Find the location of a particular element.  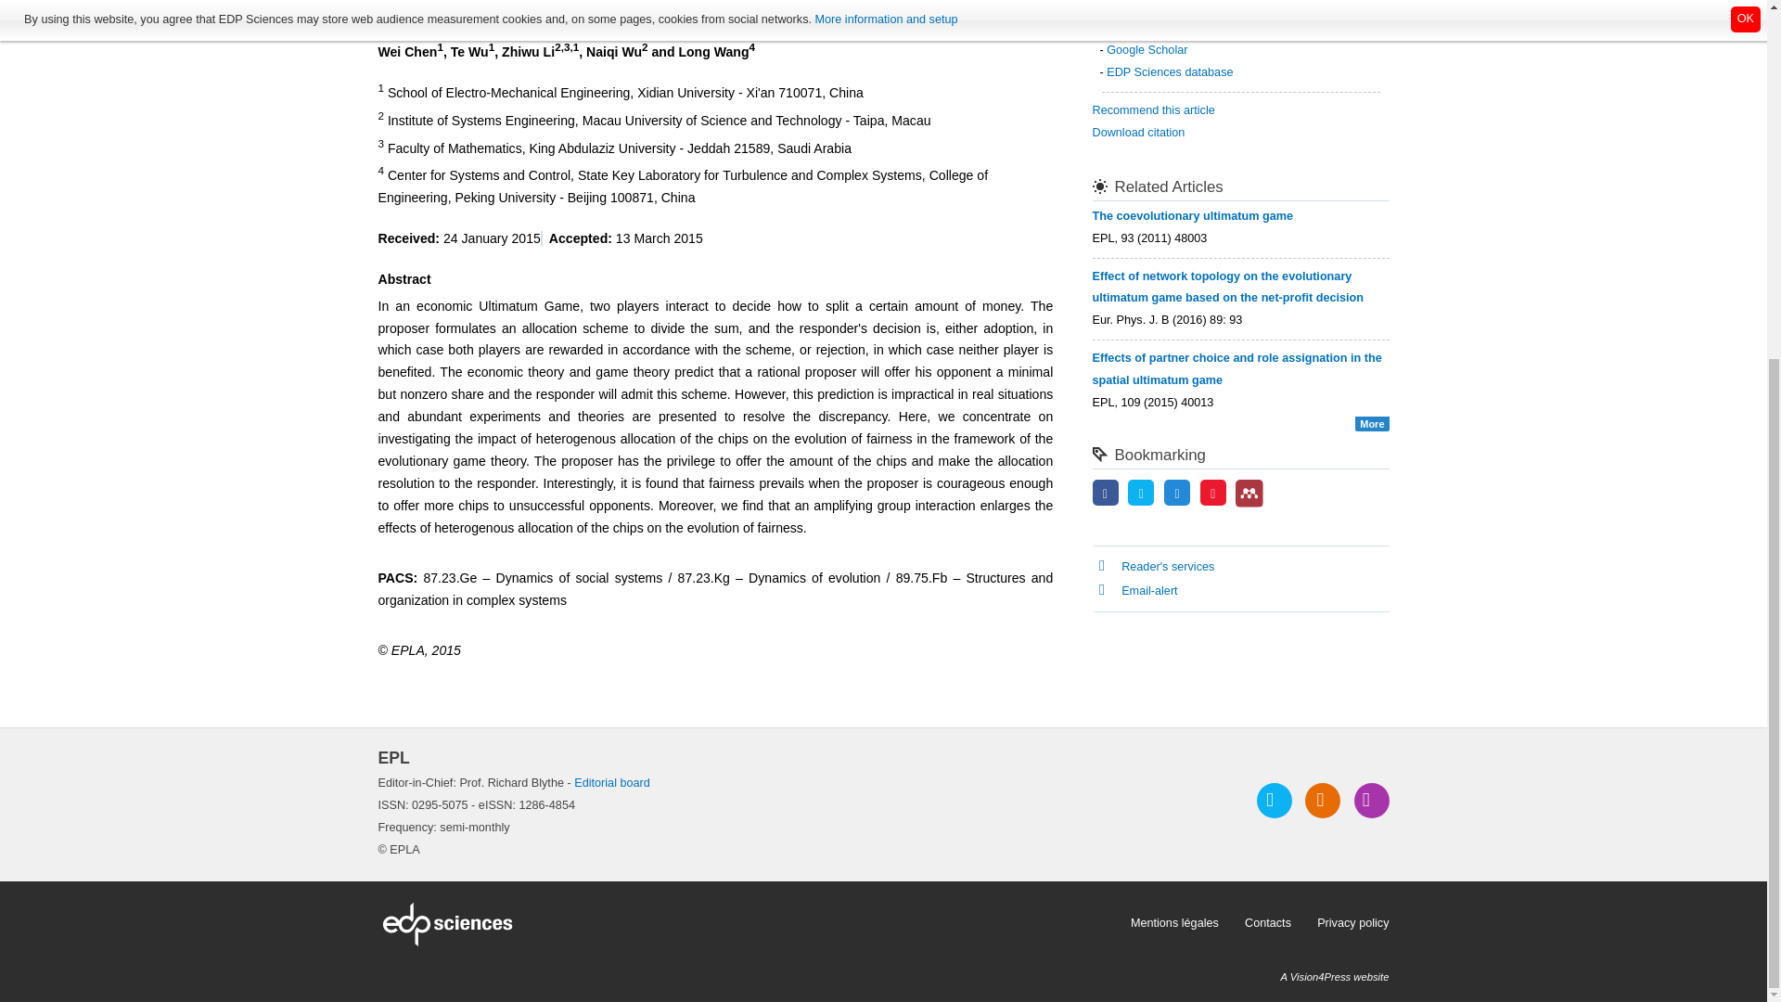

Follow us on Twitter is located at coordinates (1275, 800).